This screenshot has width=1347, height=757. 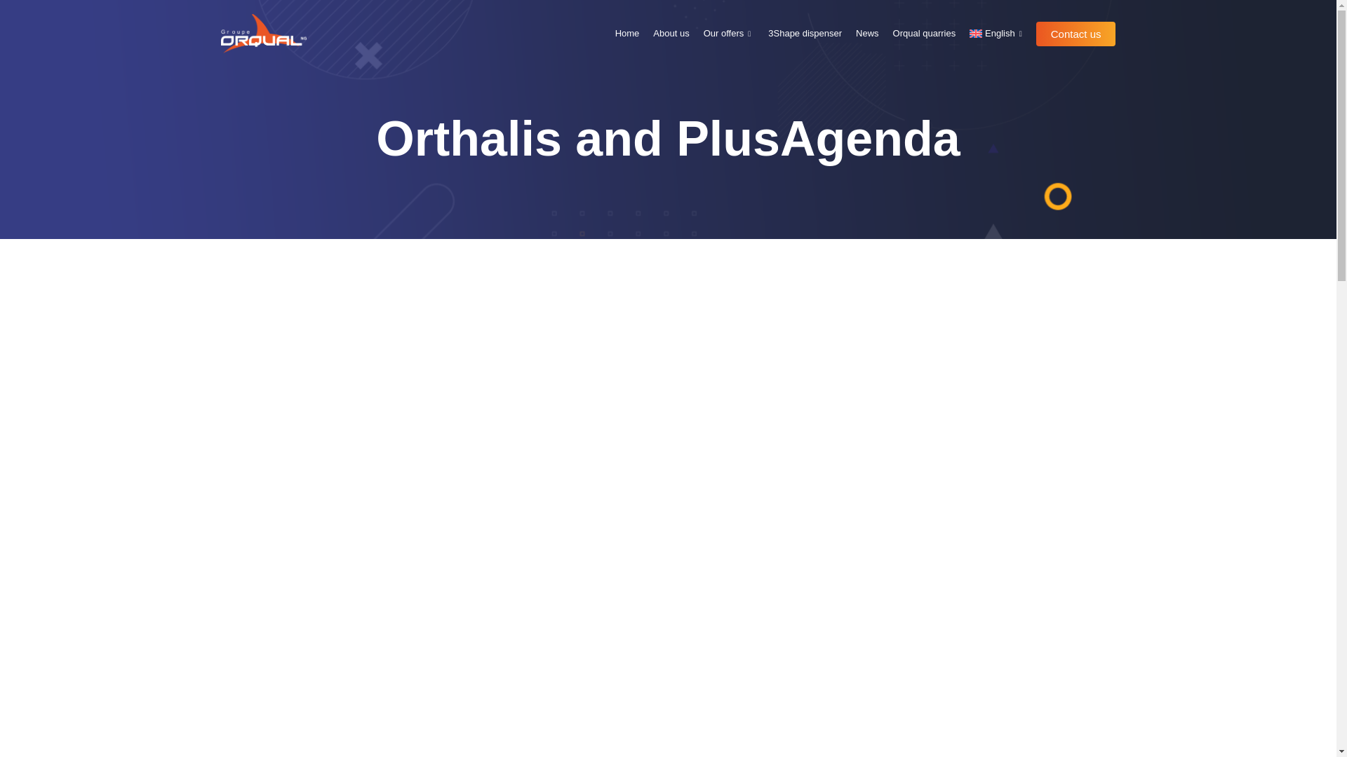 What do you see at coordinates (925, 34) in the screenshot?
I see `Orqual quarries` at bounding box center [925, 34].